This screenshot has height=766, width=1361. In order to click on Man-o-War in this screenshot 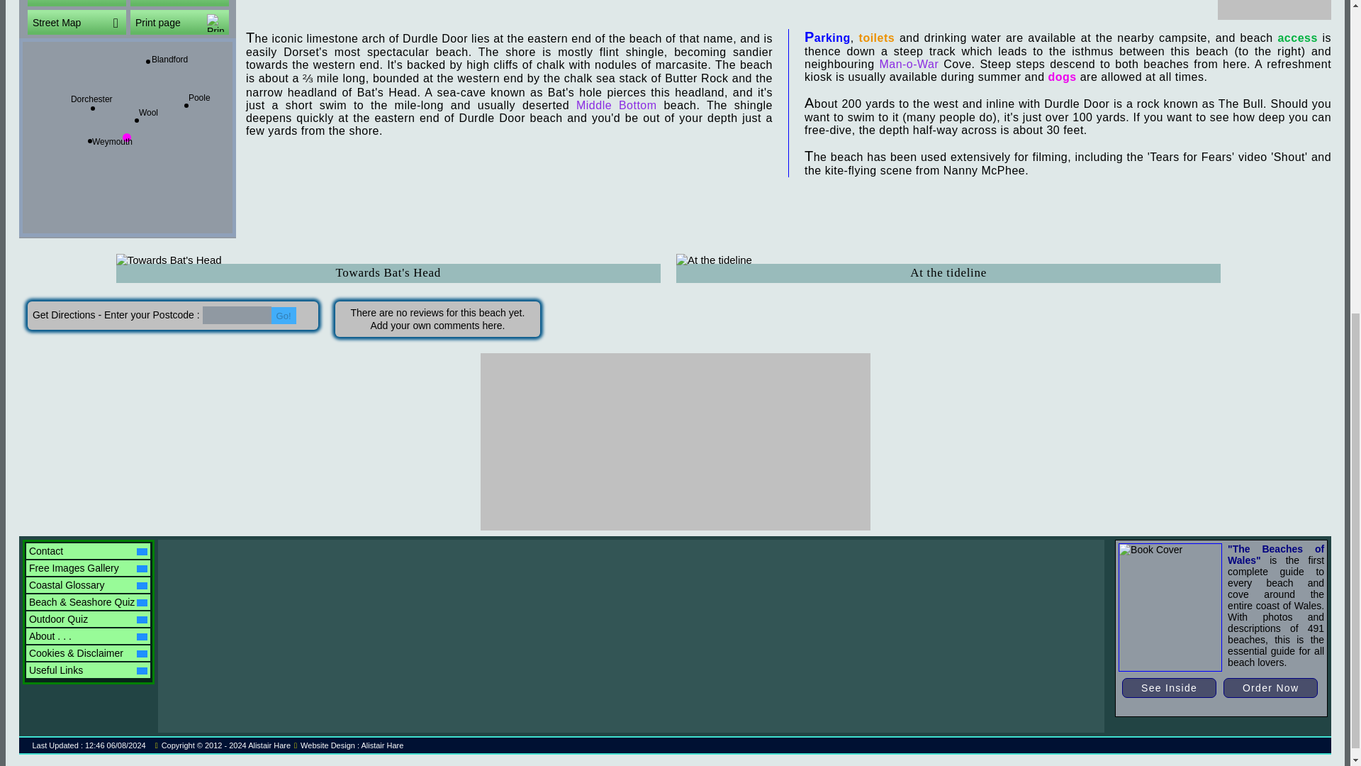, I will do `click(909, 64)`.